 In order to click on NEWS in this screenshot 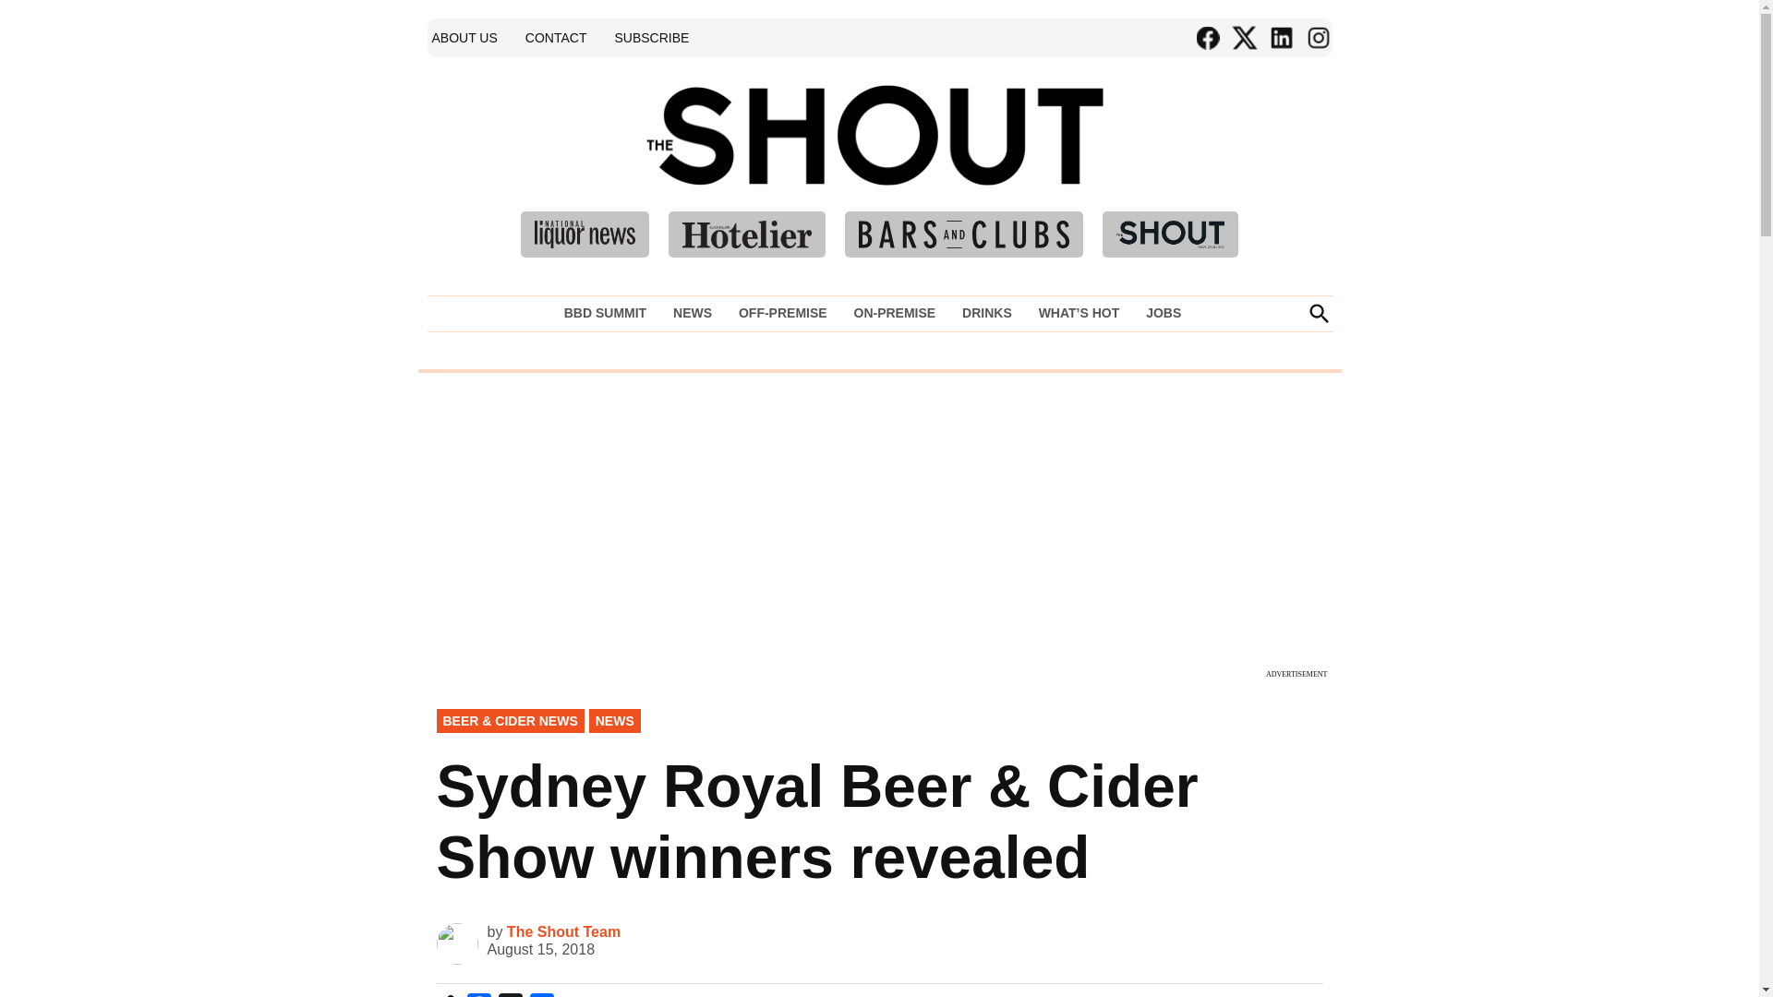, I will do `click(693, 313)`.